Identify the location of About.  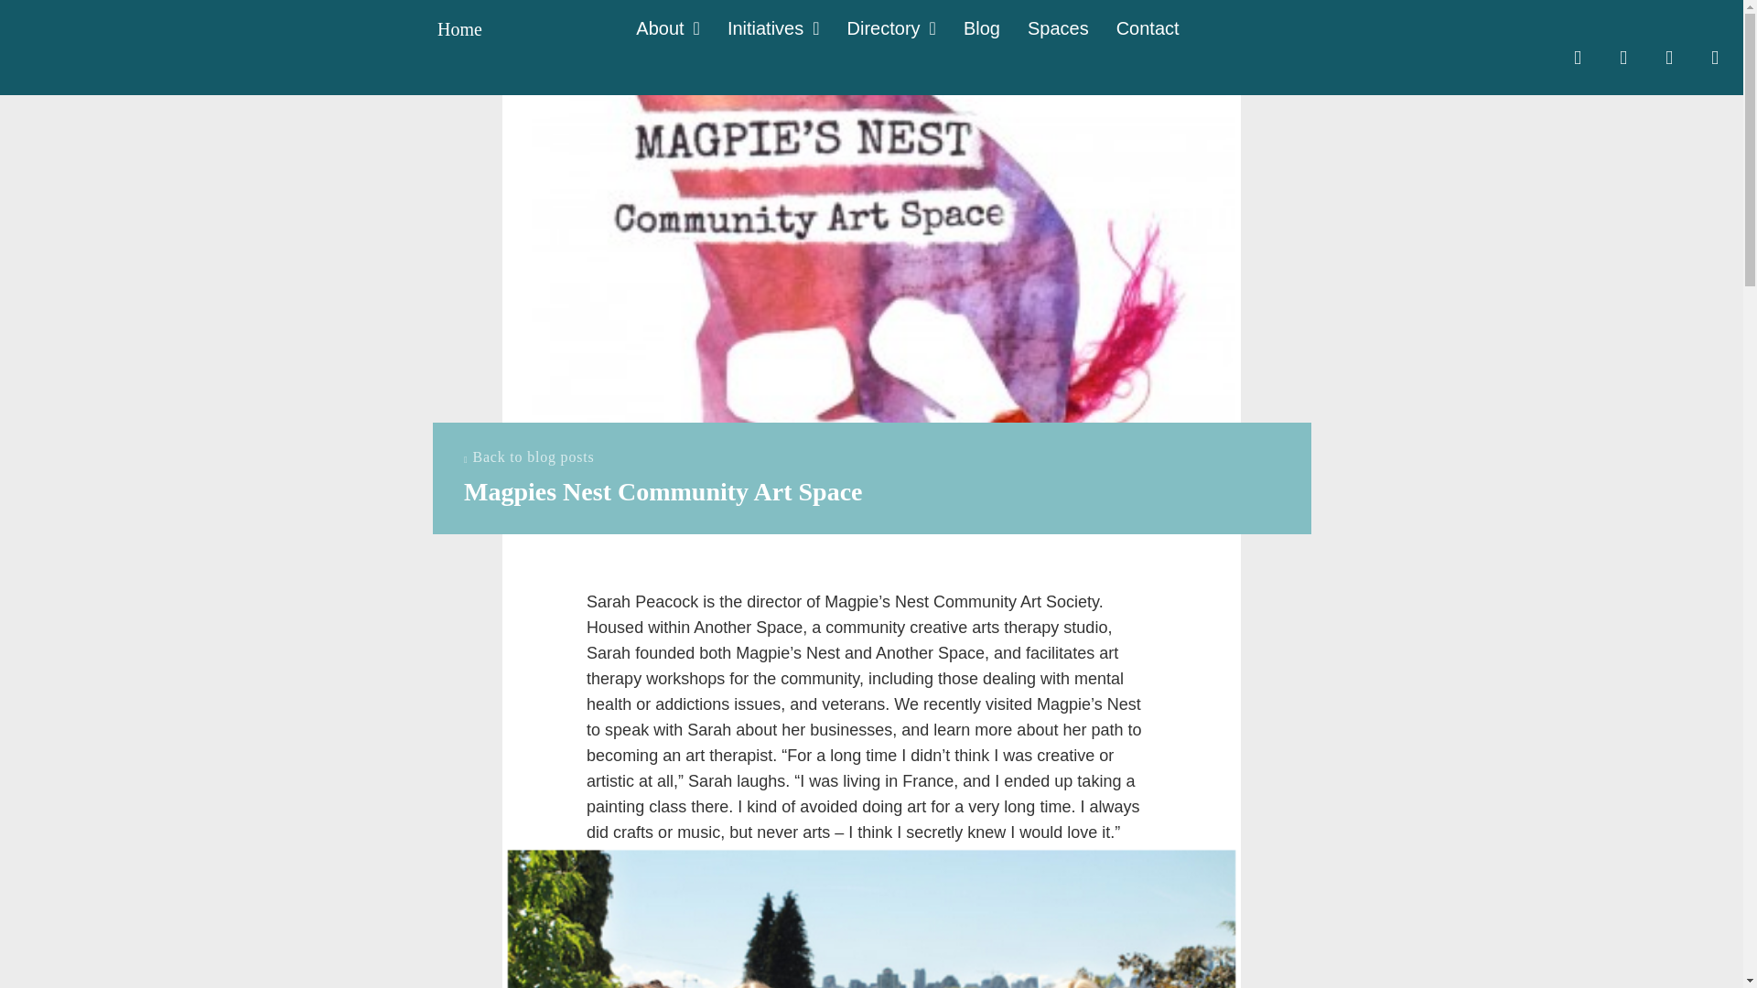
(668, 28).